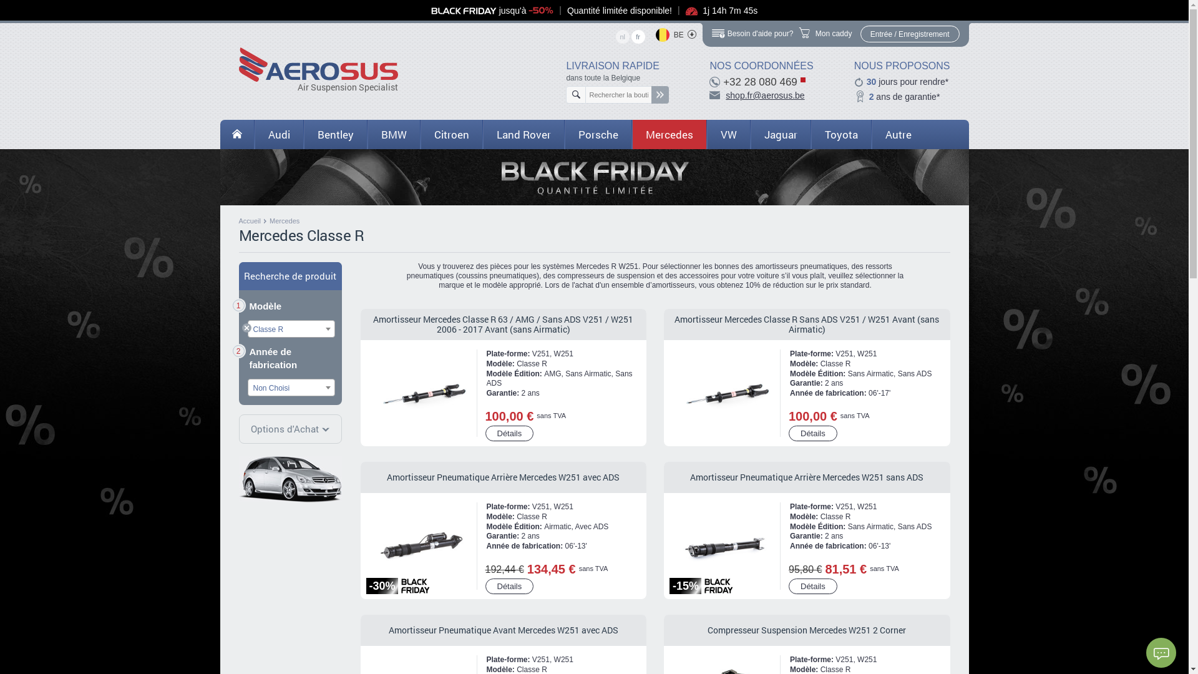 This screenshot has height=674, width=1198. What do you see at coordinates (318, 70) in the screenshot?
I see `Air Suspension Specialist` at bounding box center [318, 70].